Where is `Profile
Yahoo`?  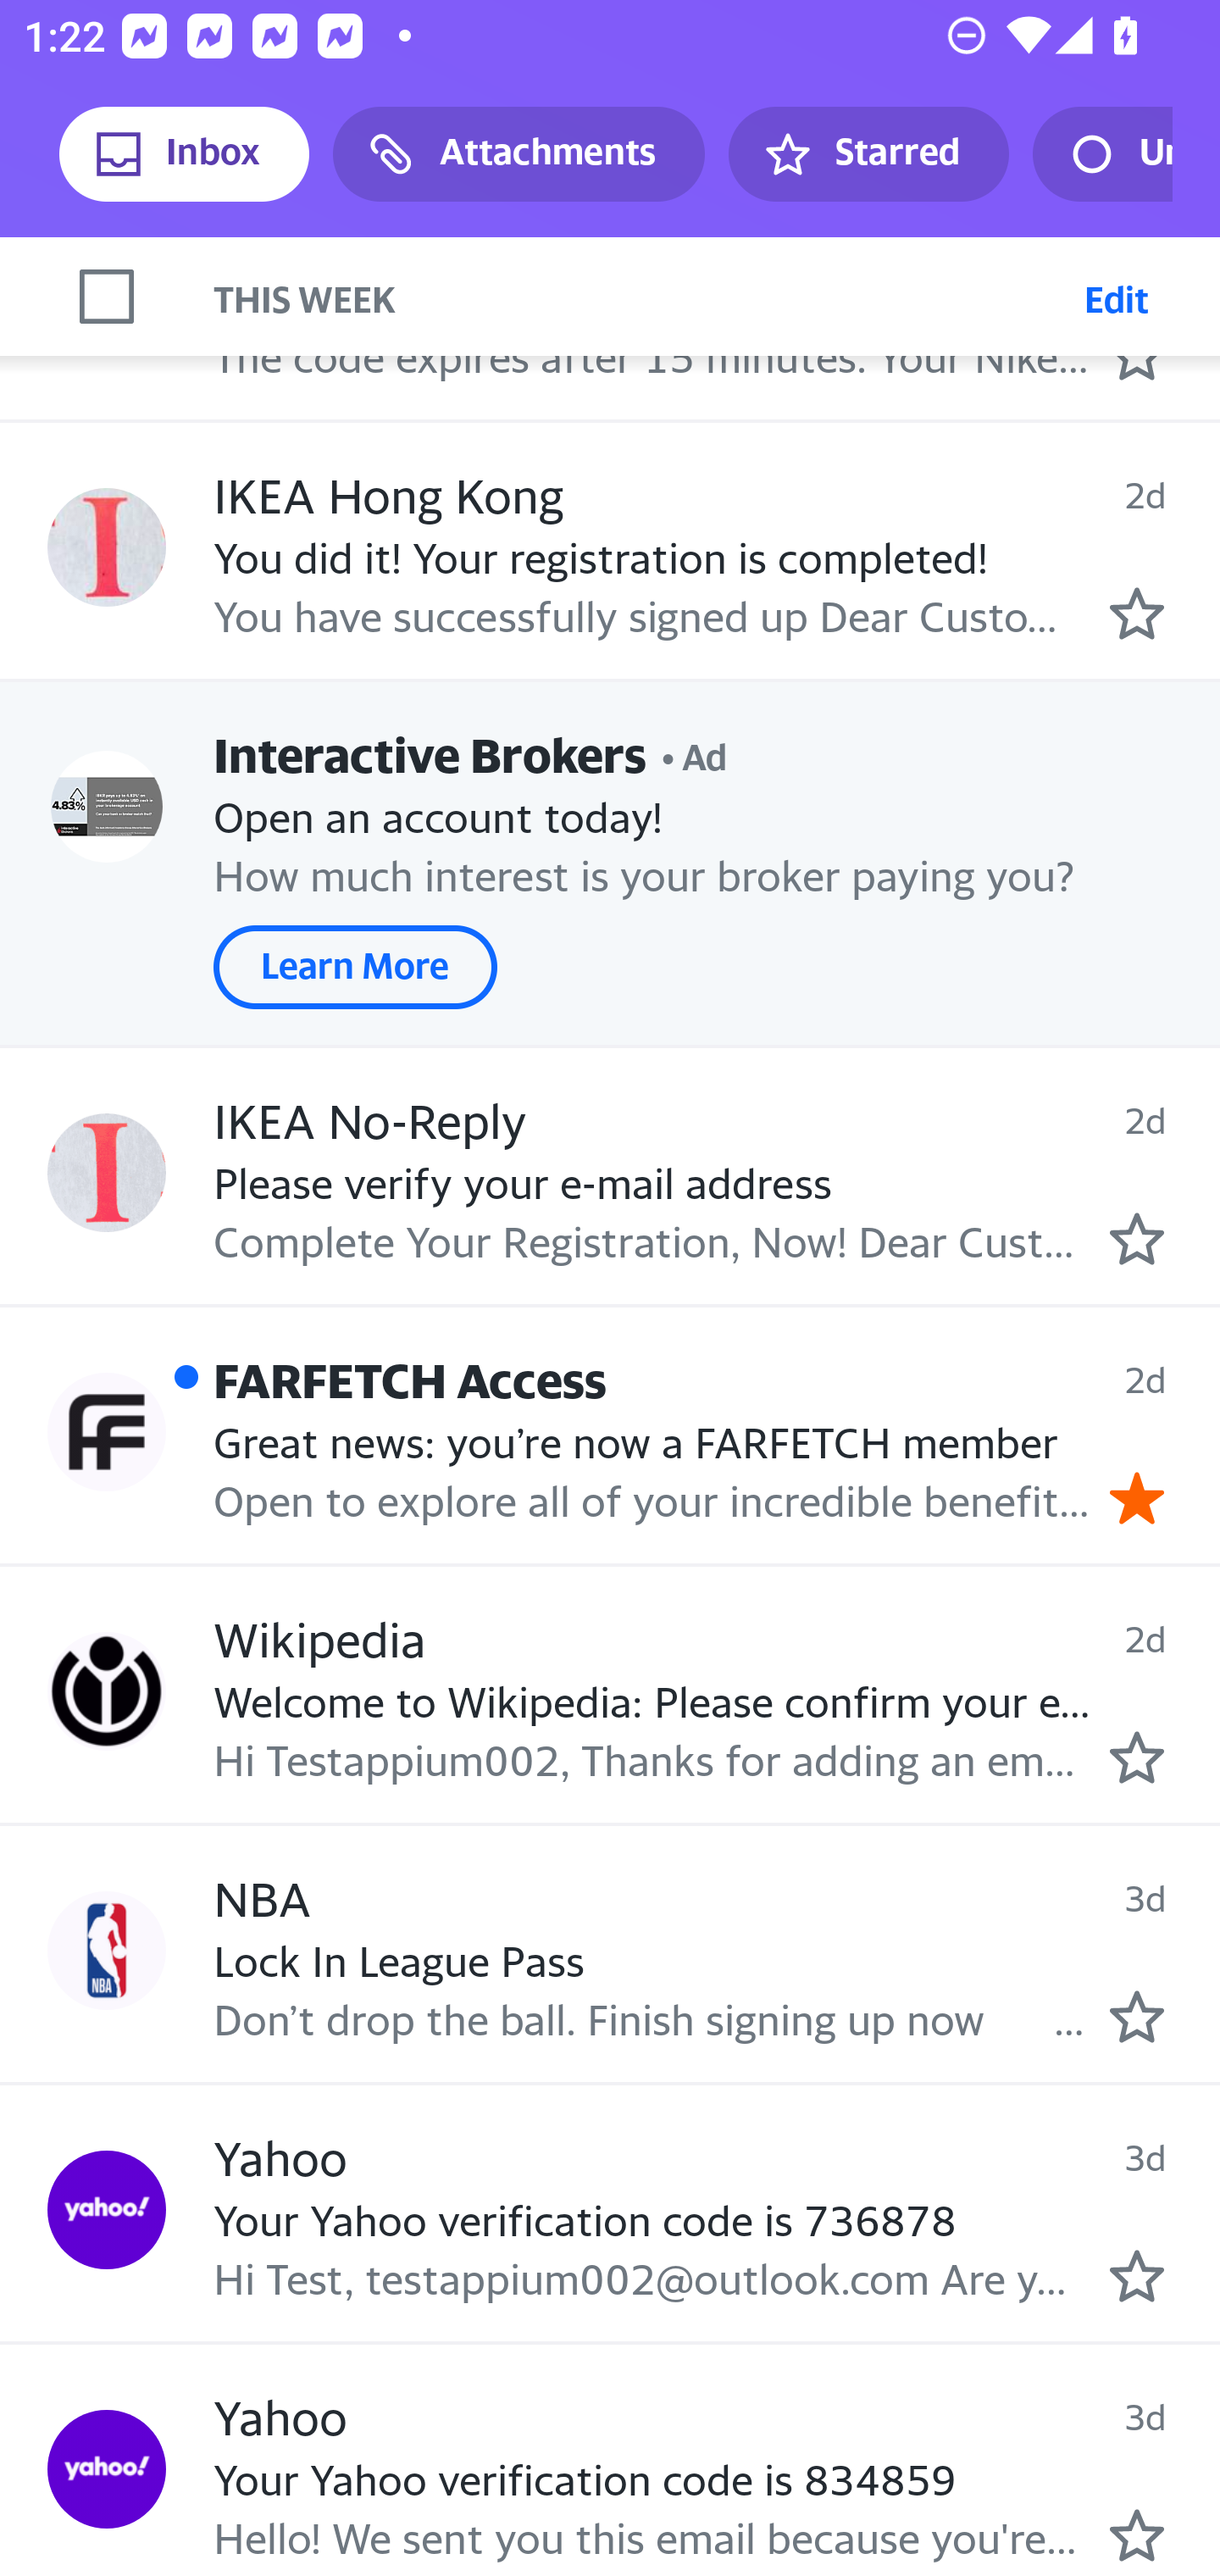
Profile
Yahoo is located at coordinates (107, 2210).